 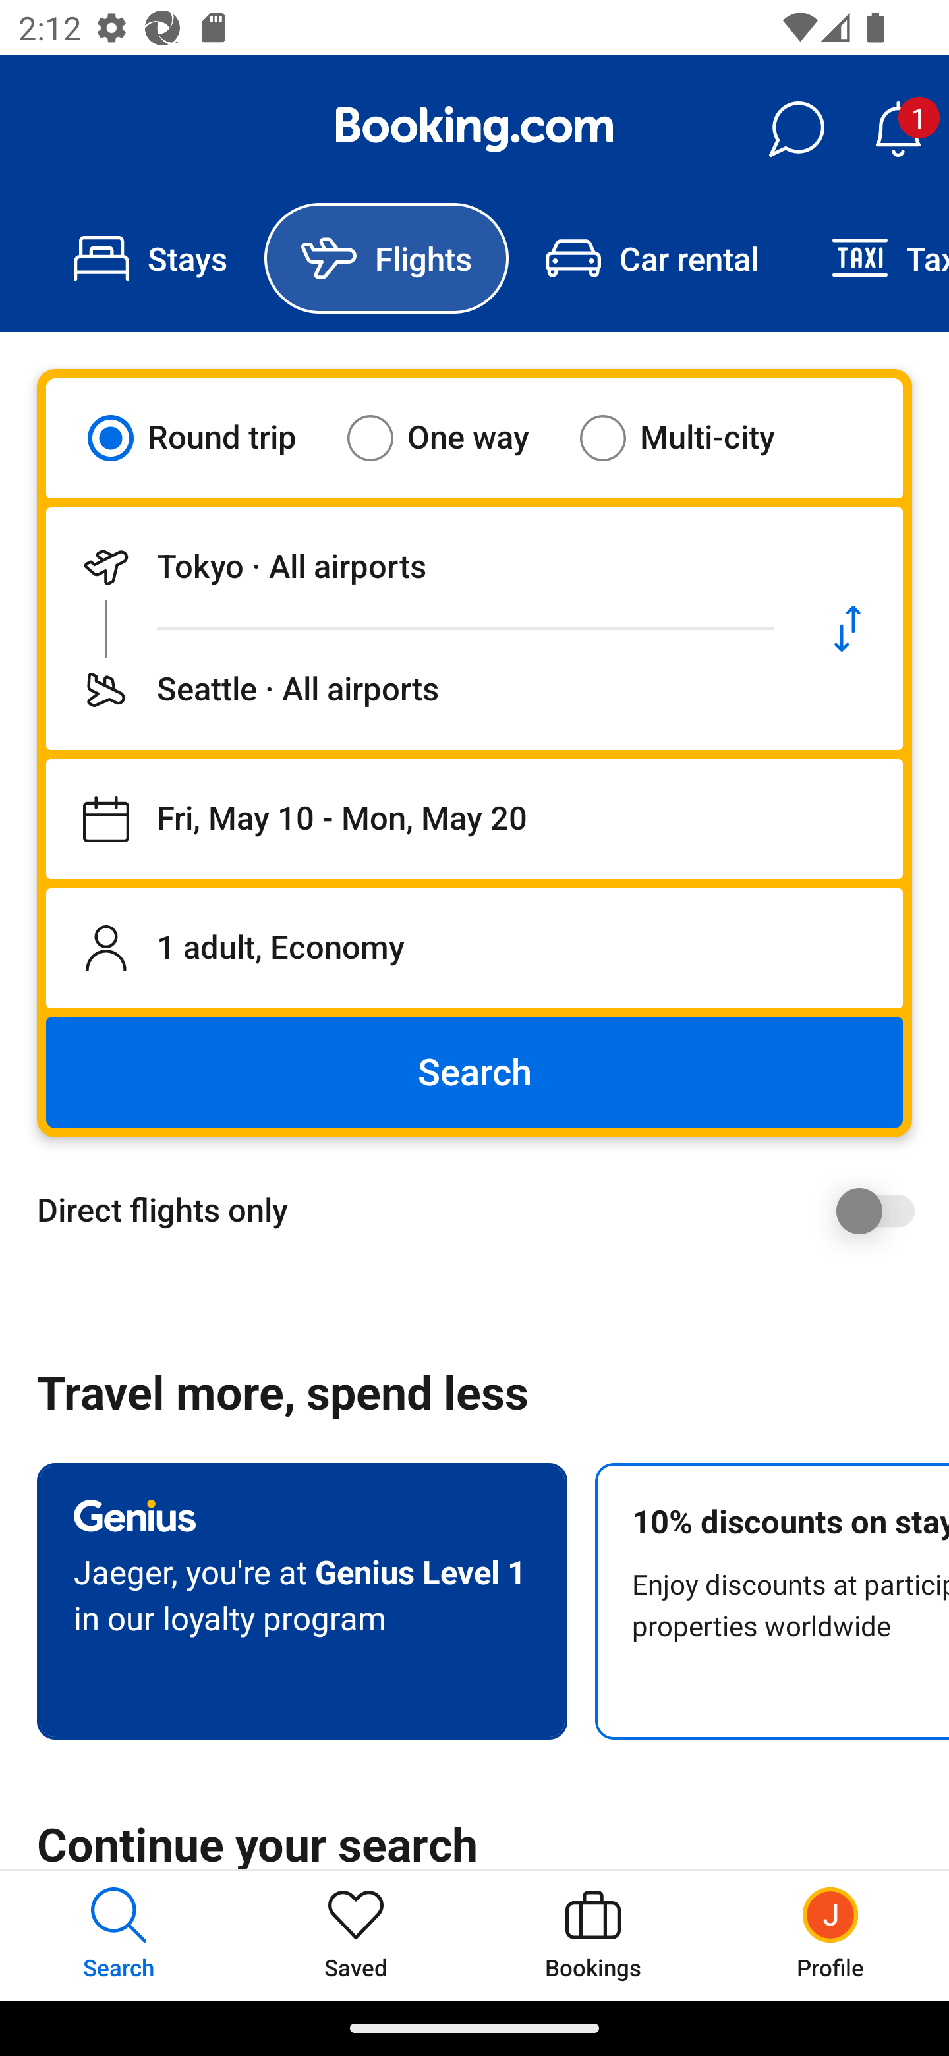 I want to click on Car rental, so click(x=651, y=258).